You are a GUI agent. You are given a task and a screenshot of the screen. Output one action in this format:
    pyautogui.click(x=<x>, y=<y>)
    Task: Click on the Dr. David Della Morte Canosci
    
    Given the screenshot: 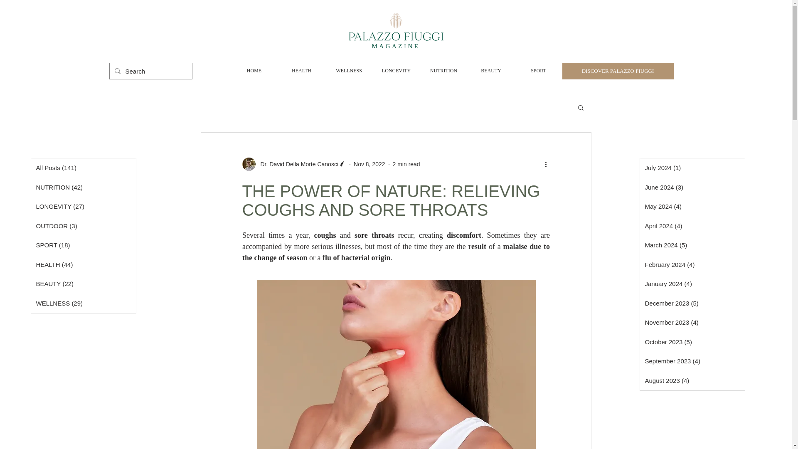 What is the action you would take?
    pyautogui.click(x=297, y=164)
    